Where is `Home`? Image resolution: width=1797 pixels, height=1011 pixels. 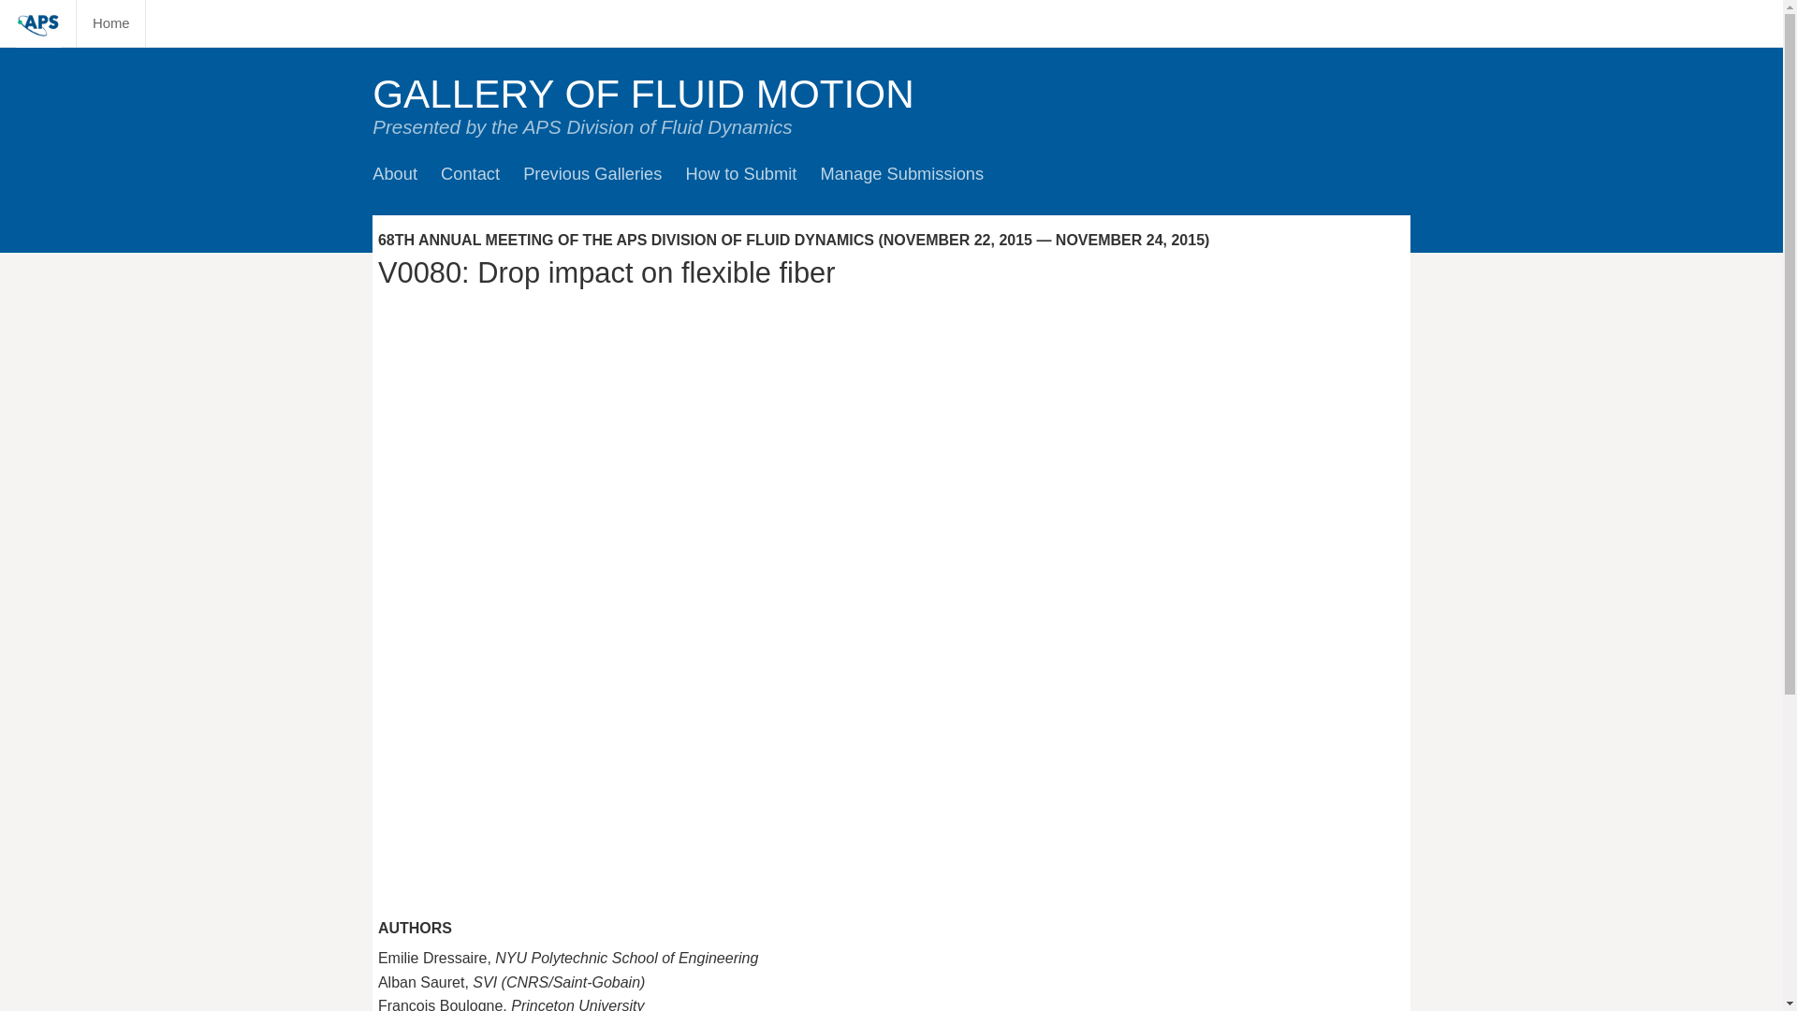
Home is located at coordinates (110, 22).